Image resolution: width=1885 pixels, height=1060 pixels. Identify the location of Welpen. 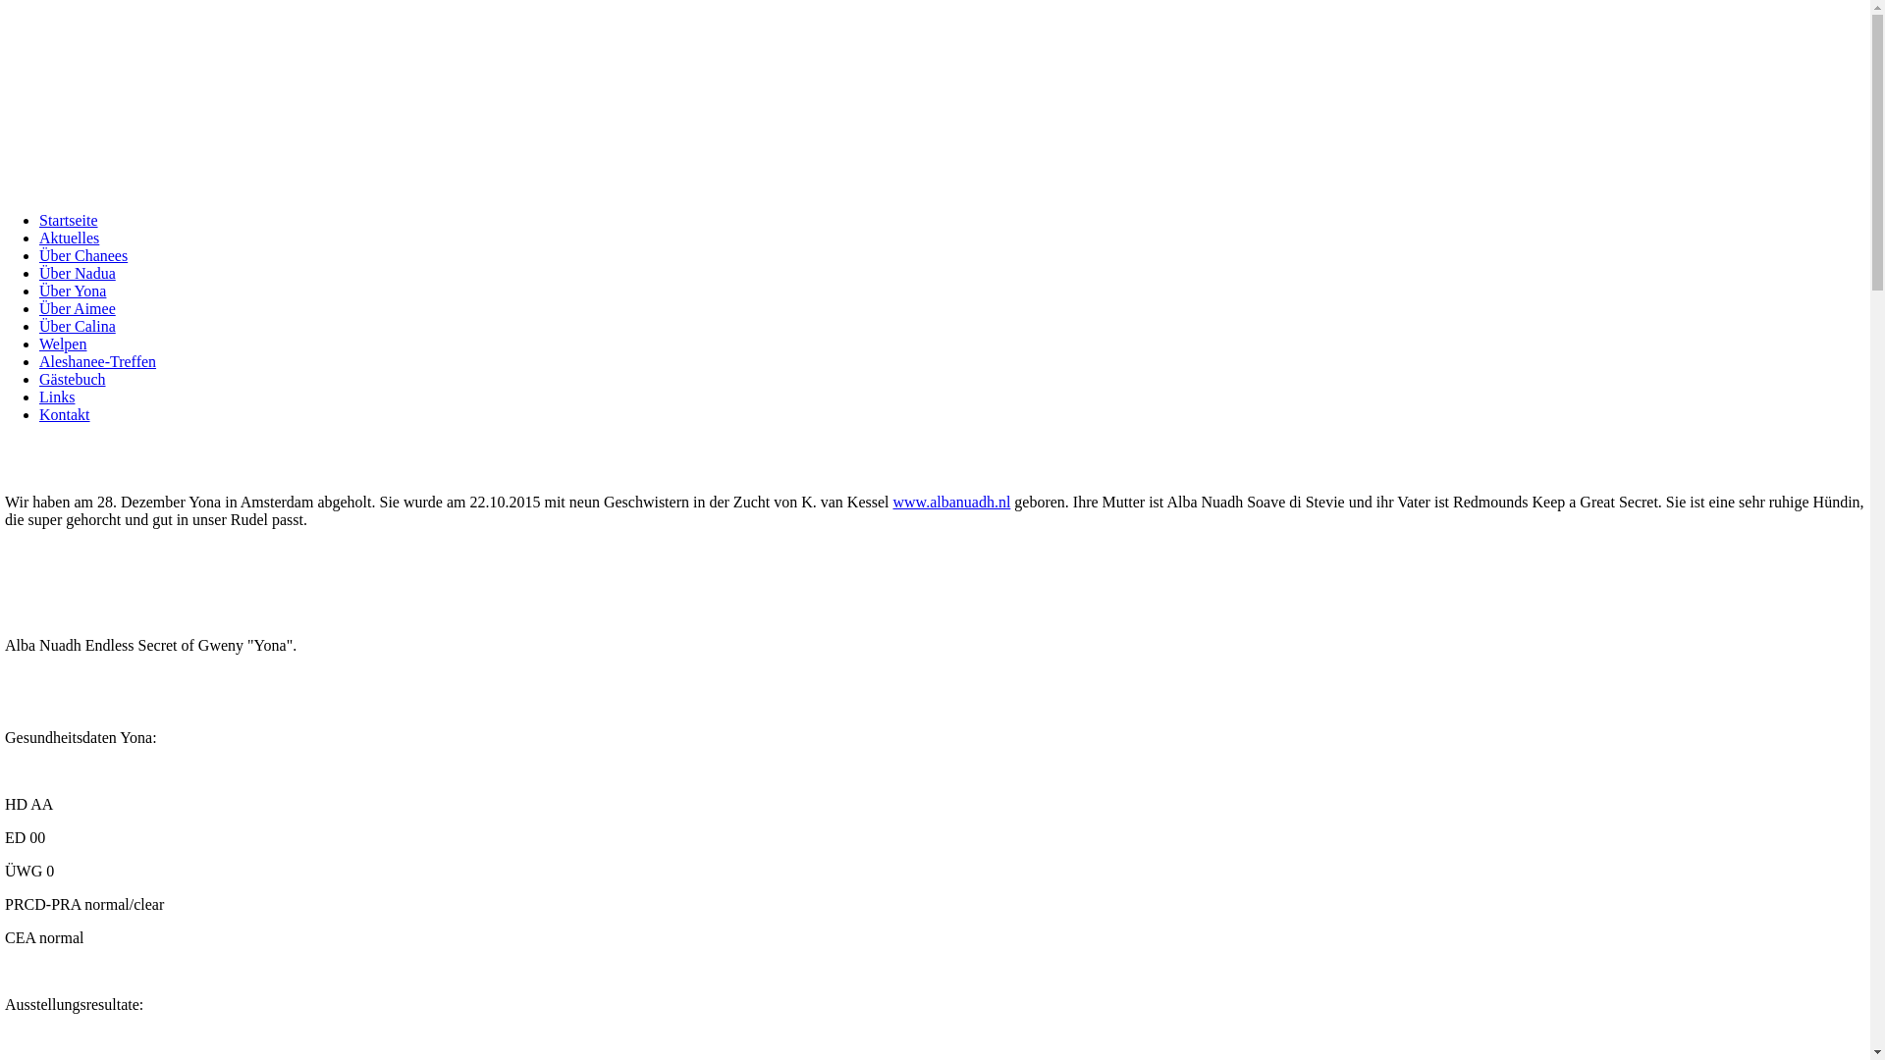
(63, 344).